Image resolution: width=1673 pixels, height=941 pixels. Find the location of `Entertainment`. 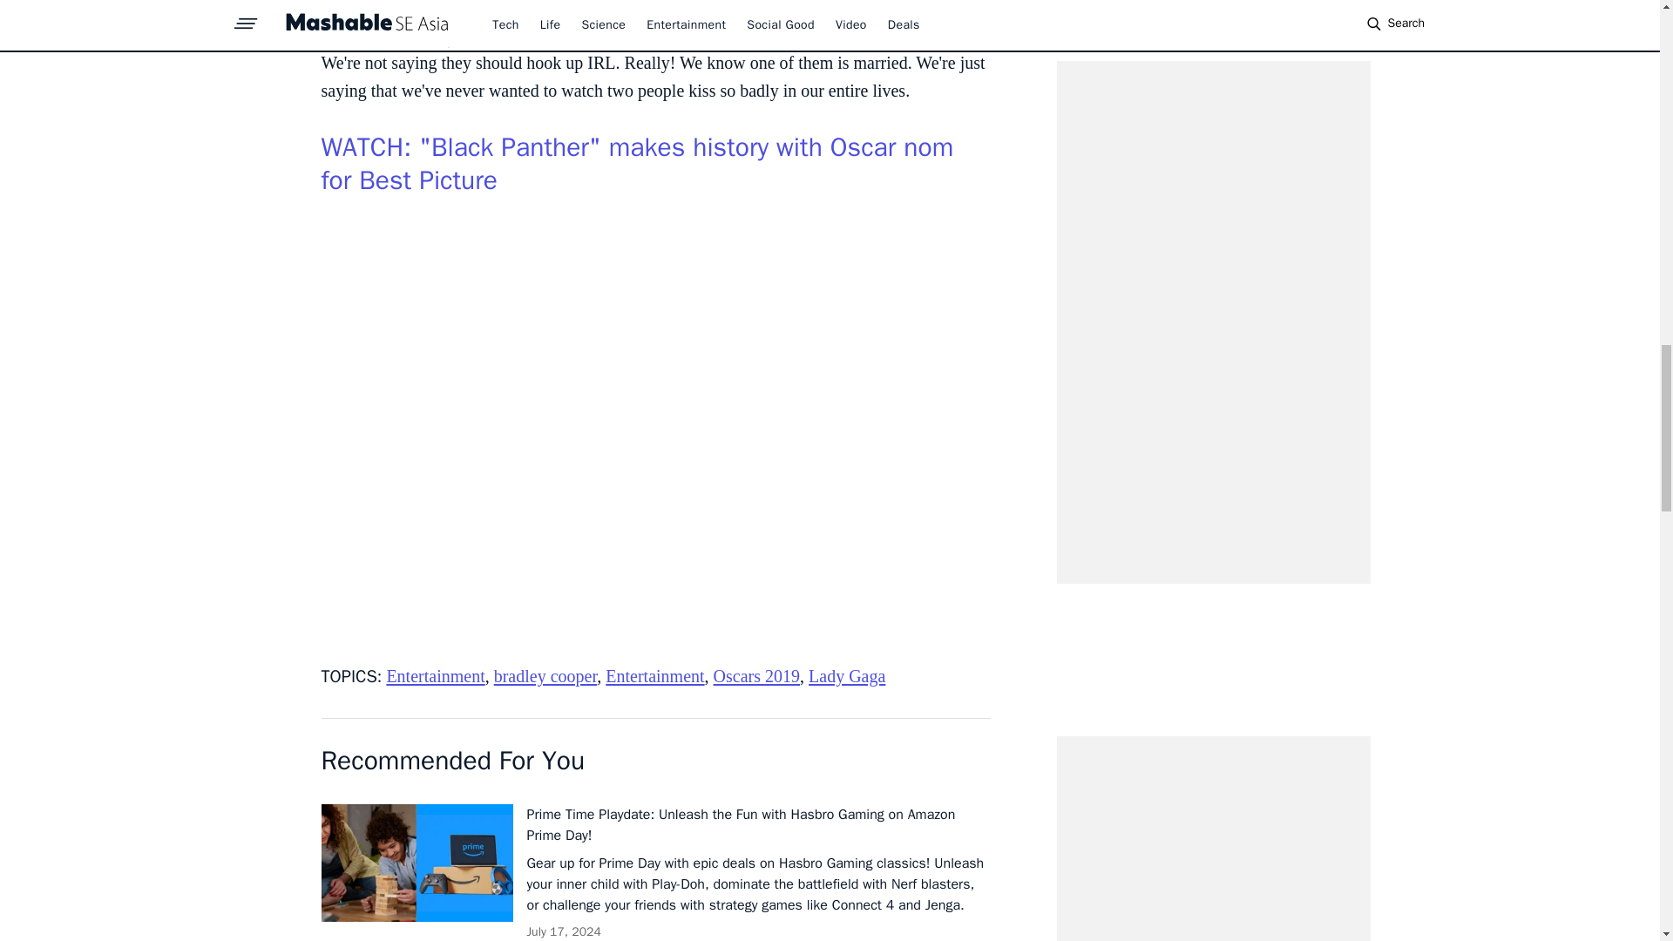

Entertainment is located at coordinates (436, 676).